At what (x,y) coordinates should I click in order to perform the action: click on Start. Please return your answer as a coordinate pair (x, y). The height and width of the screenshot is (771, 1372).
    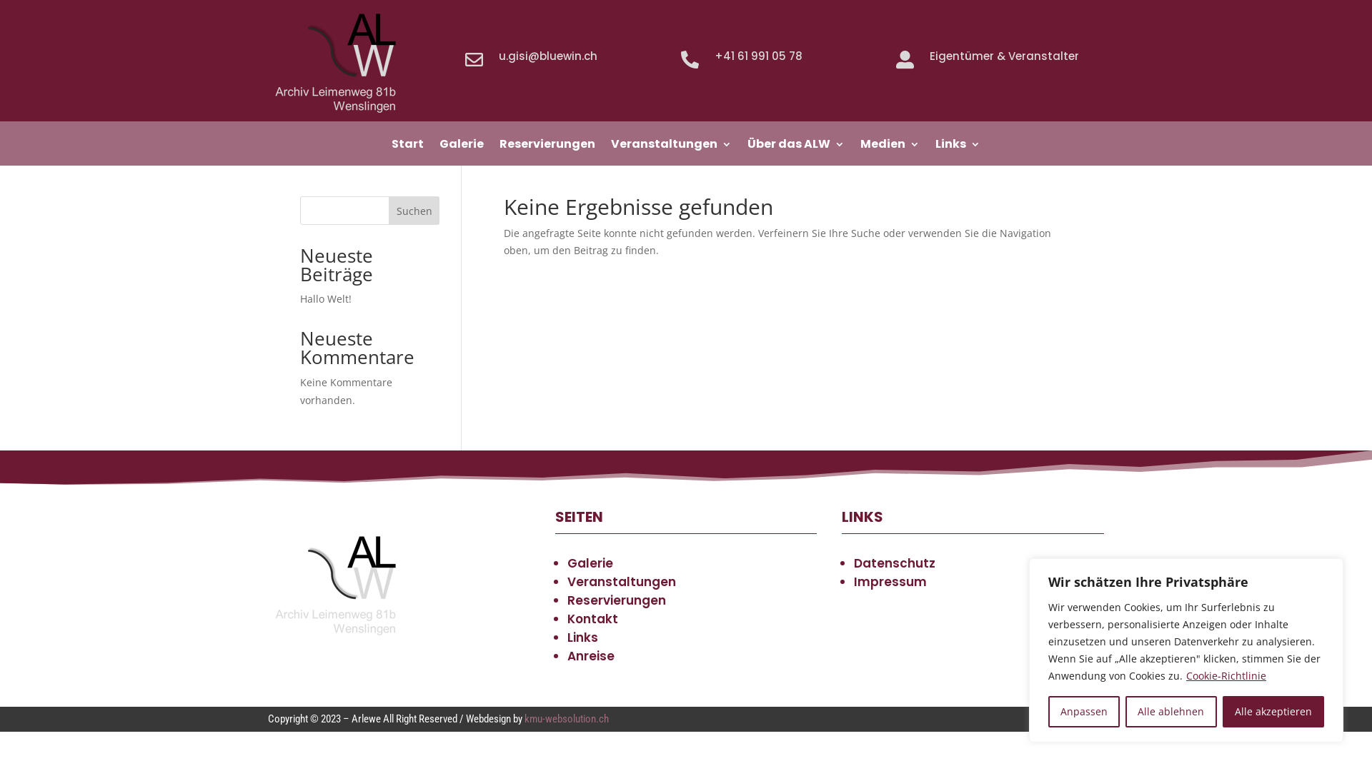
    Looking at the image, I should click on (407, 147).